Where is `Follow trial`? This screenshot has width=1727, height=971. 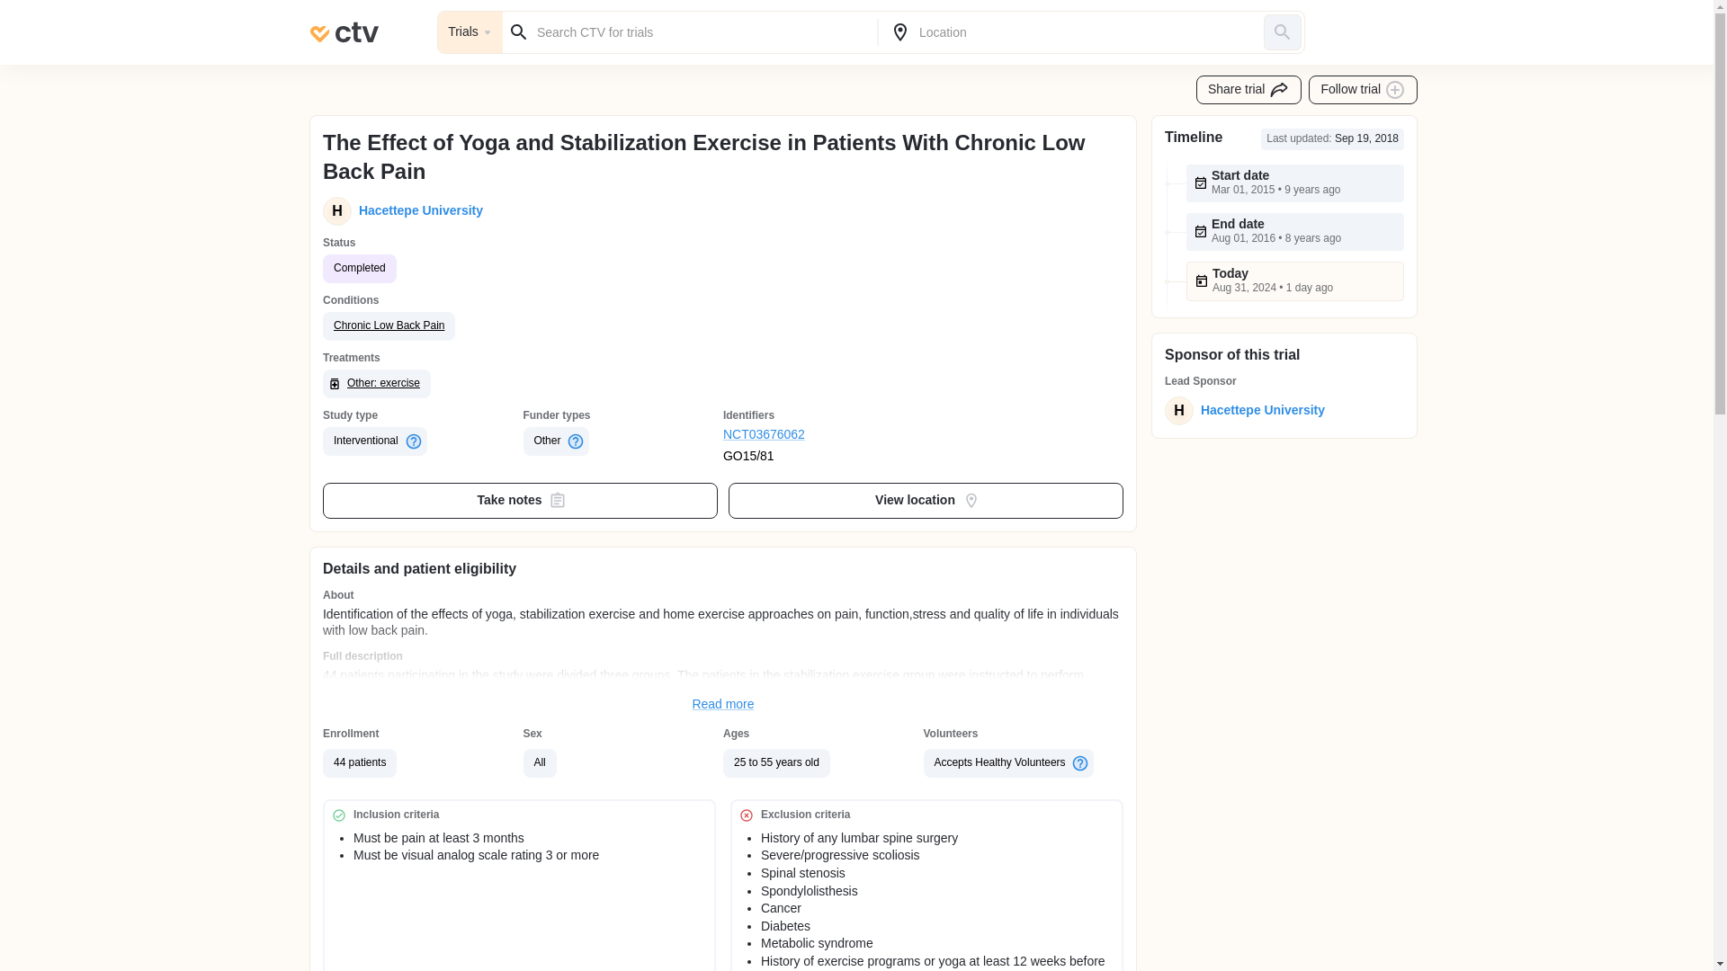 Follow trial is located at coordinates (1364, 90).